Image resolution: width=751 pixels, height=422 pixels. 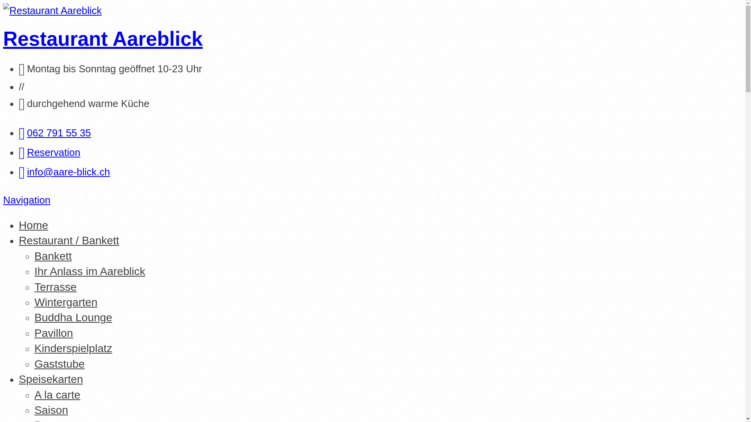 I want to click on Home, so click(x=33, y=225).